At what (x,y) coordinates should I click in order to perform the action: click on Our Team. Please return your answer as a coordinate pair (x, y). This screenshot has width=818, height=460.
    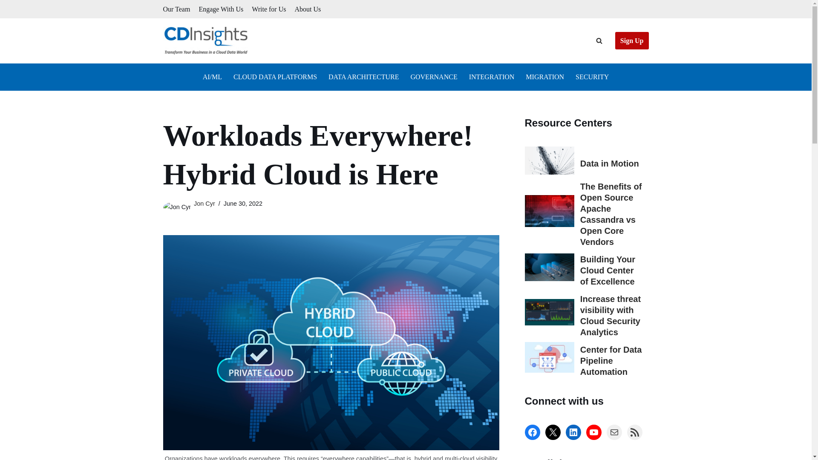
    Looking at the image, I should click on (176, 9).